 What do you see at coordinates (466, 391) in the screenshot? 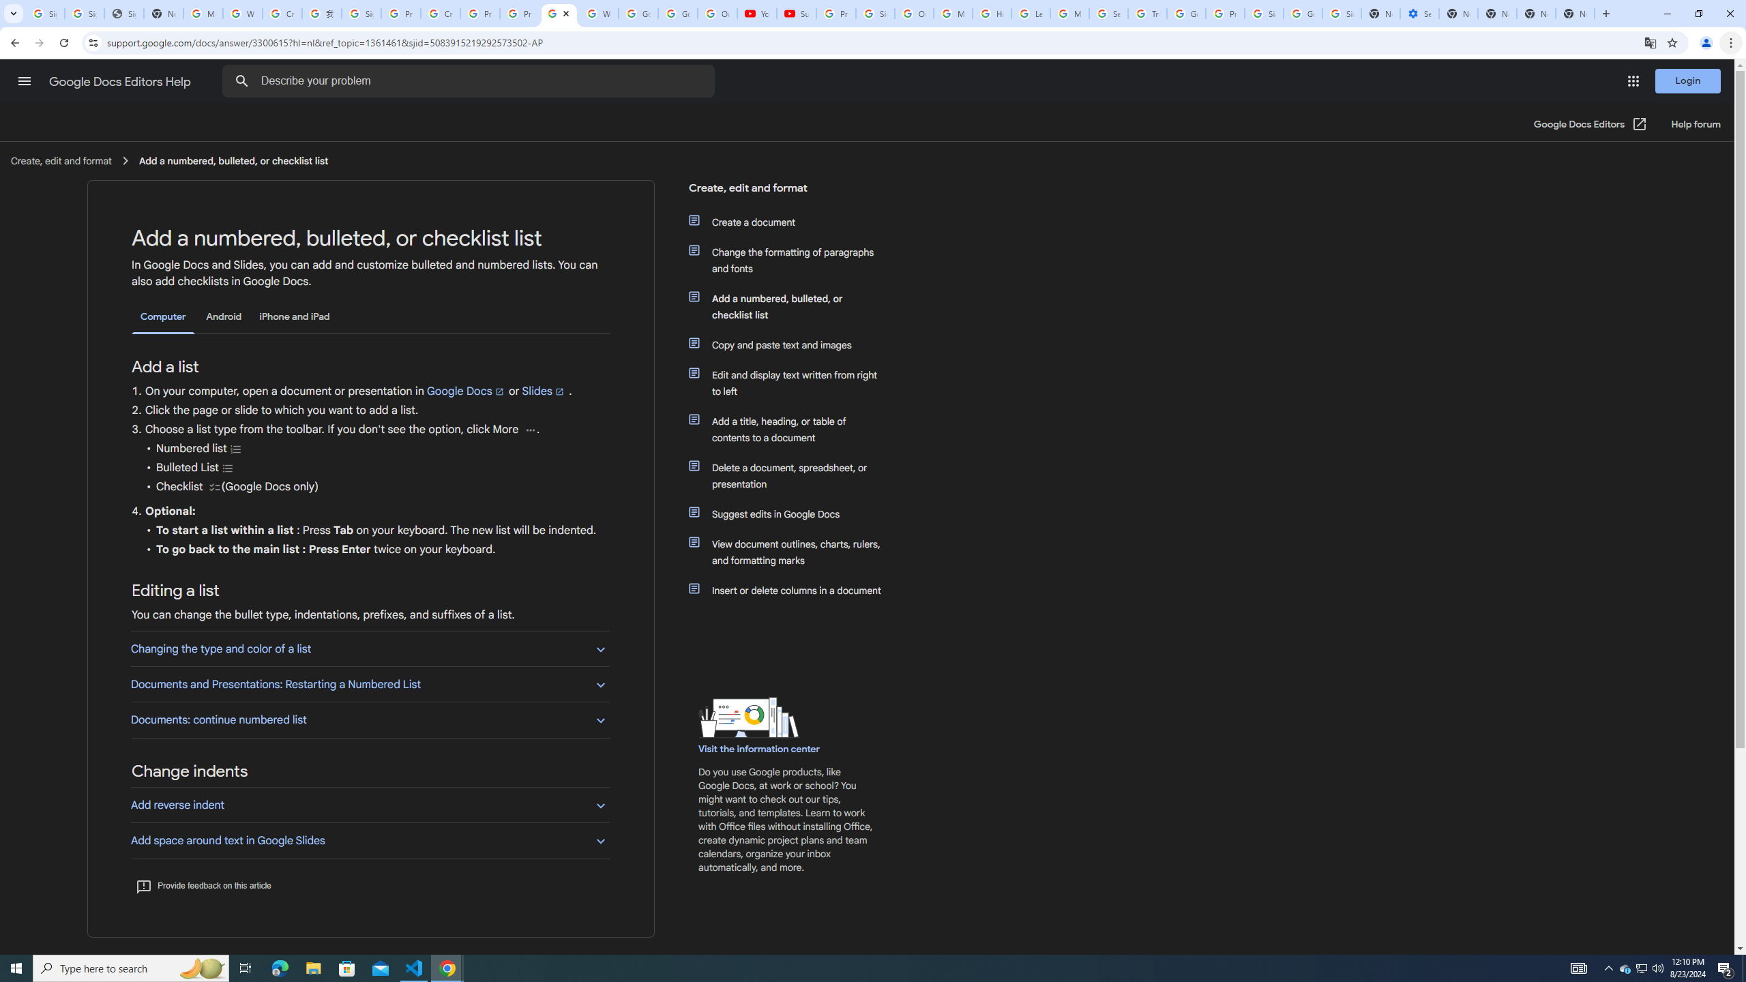
I see `Google Docs` at bounding box center [466, 391].